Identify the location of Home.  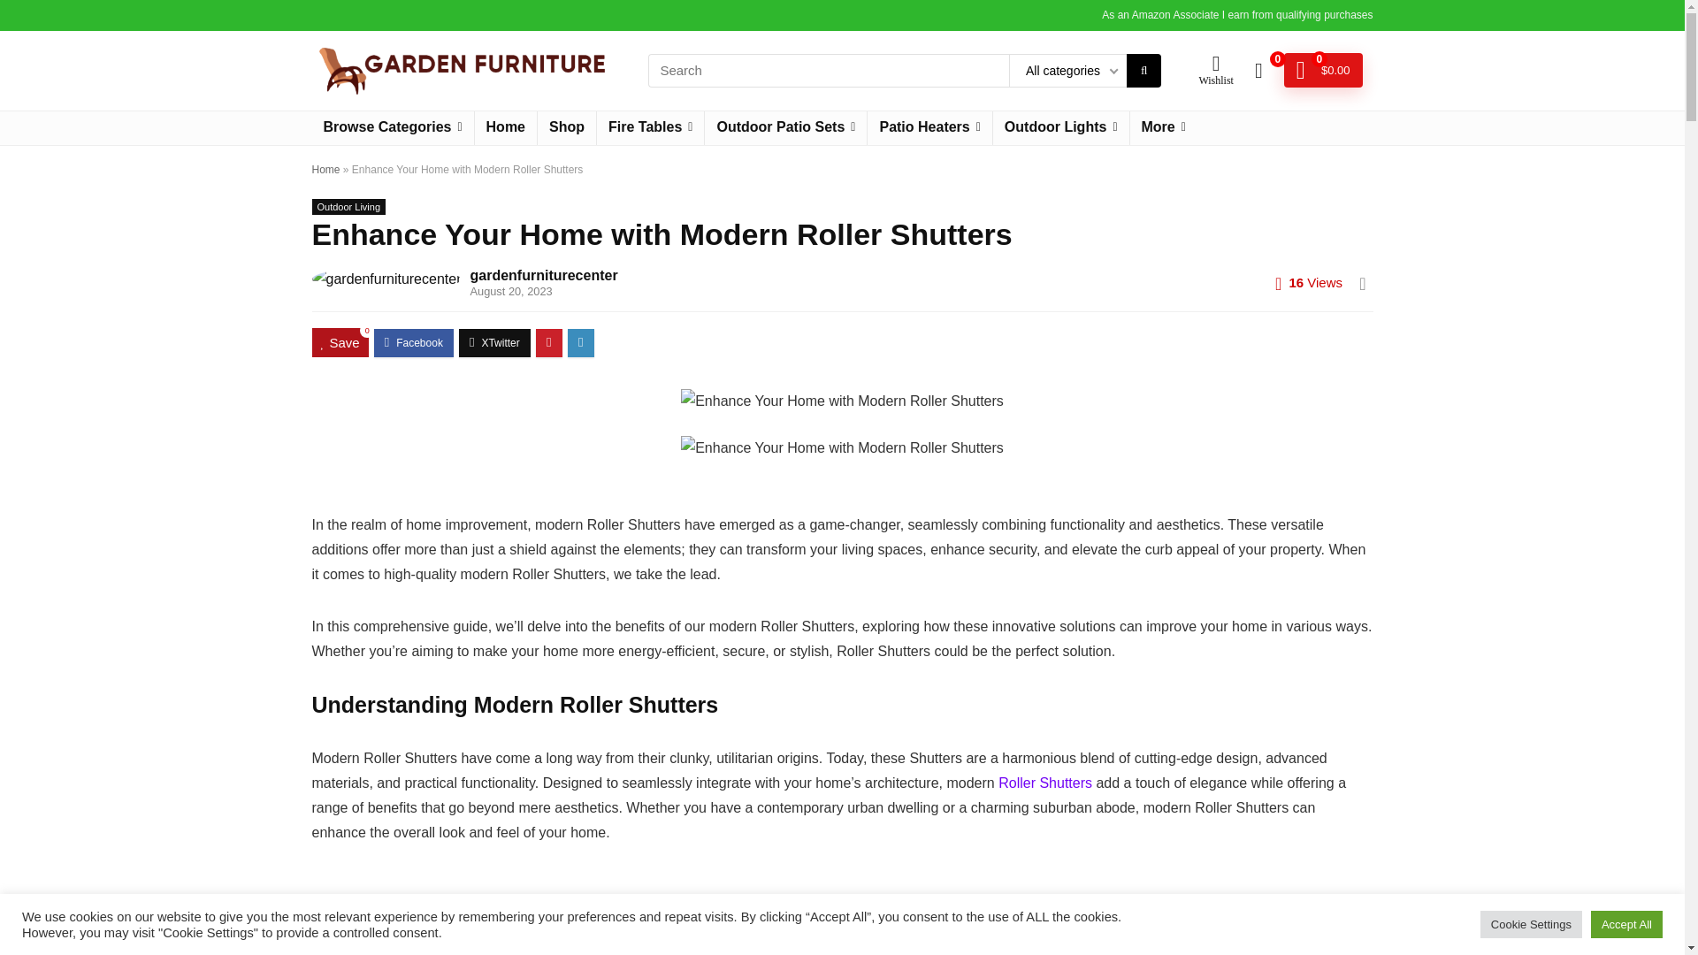
(506, 128).